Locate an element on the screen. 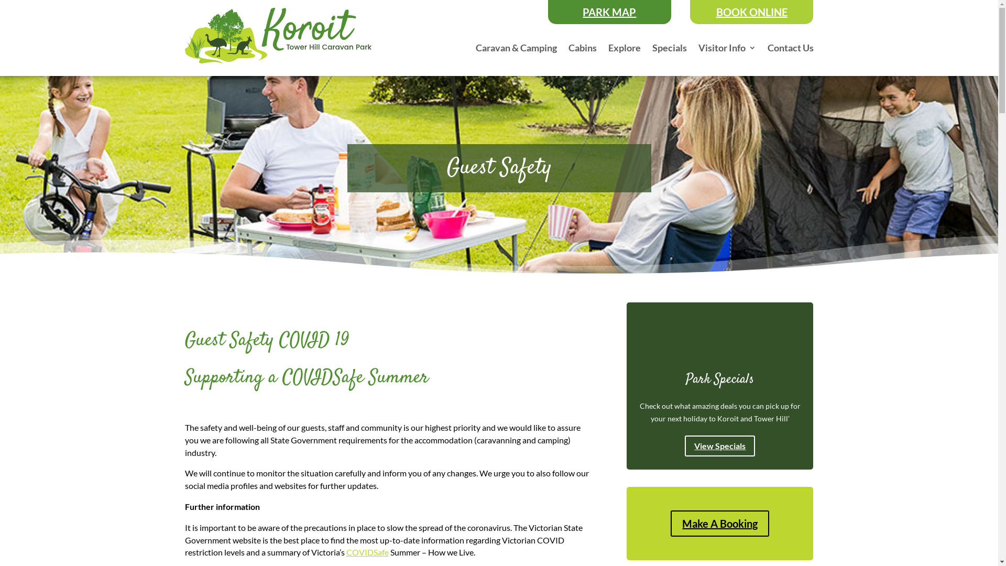  Visitor Info is located at coordinates (727, 50).